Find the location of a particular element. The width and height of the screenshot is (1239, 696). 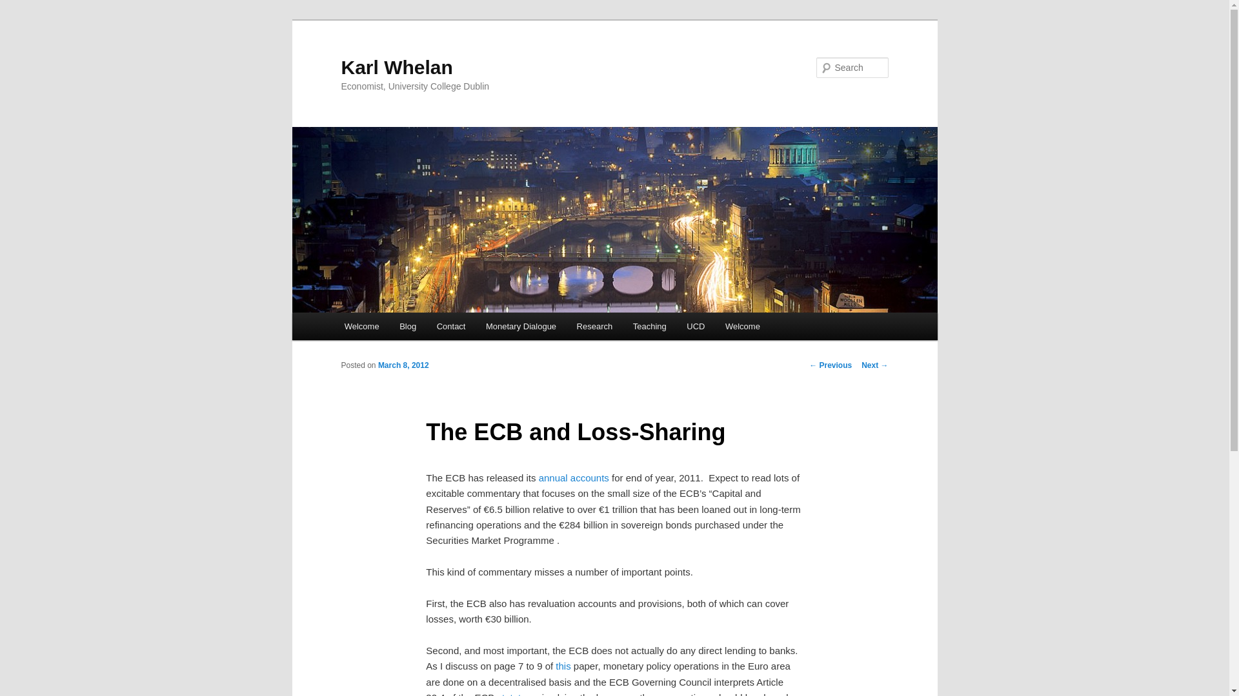

Welcome is located at coordinates (742, 326).